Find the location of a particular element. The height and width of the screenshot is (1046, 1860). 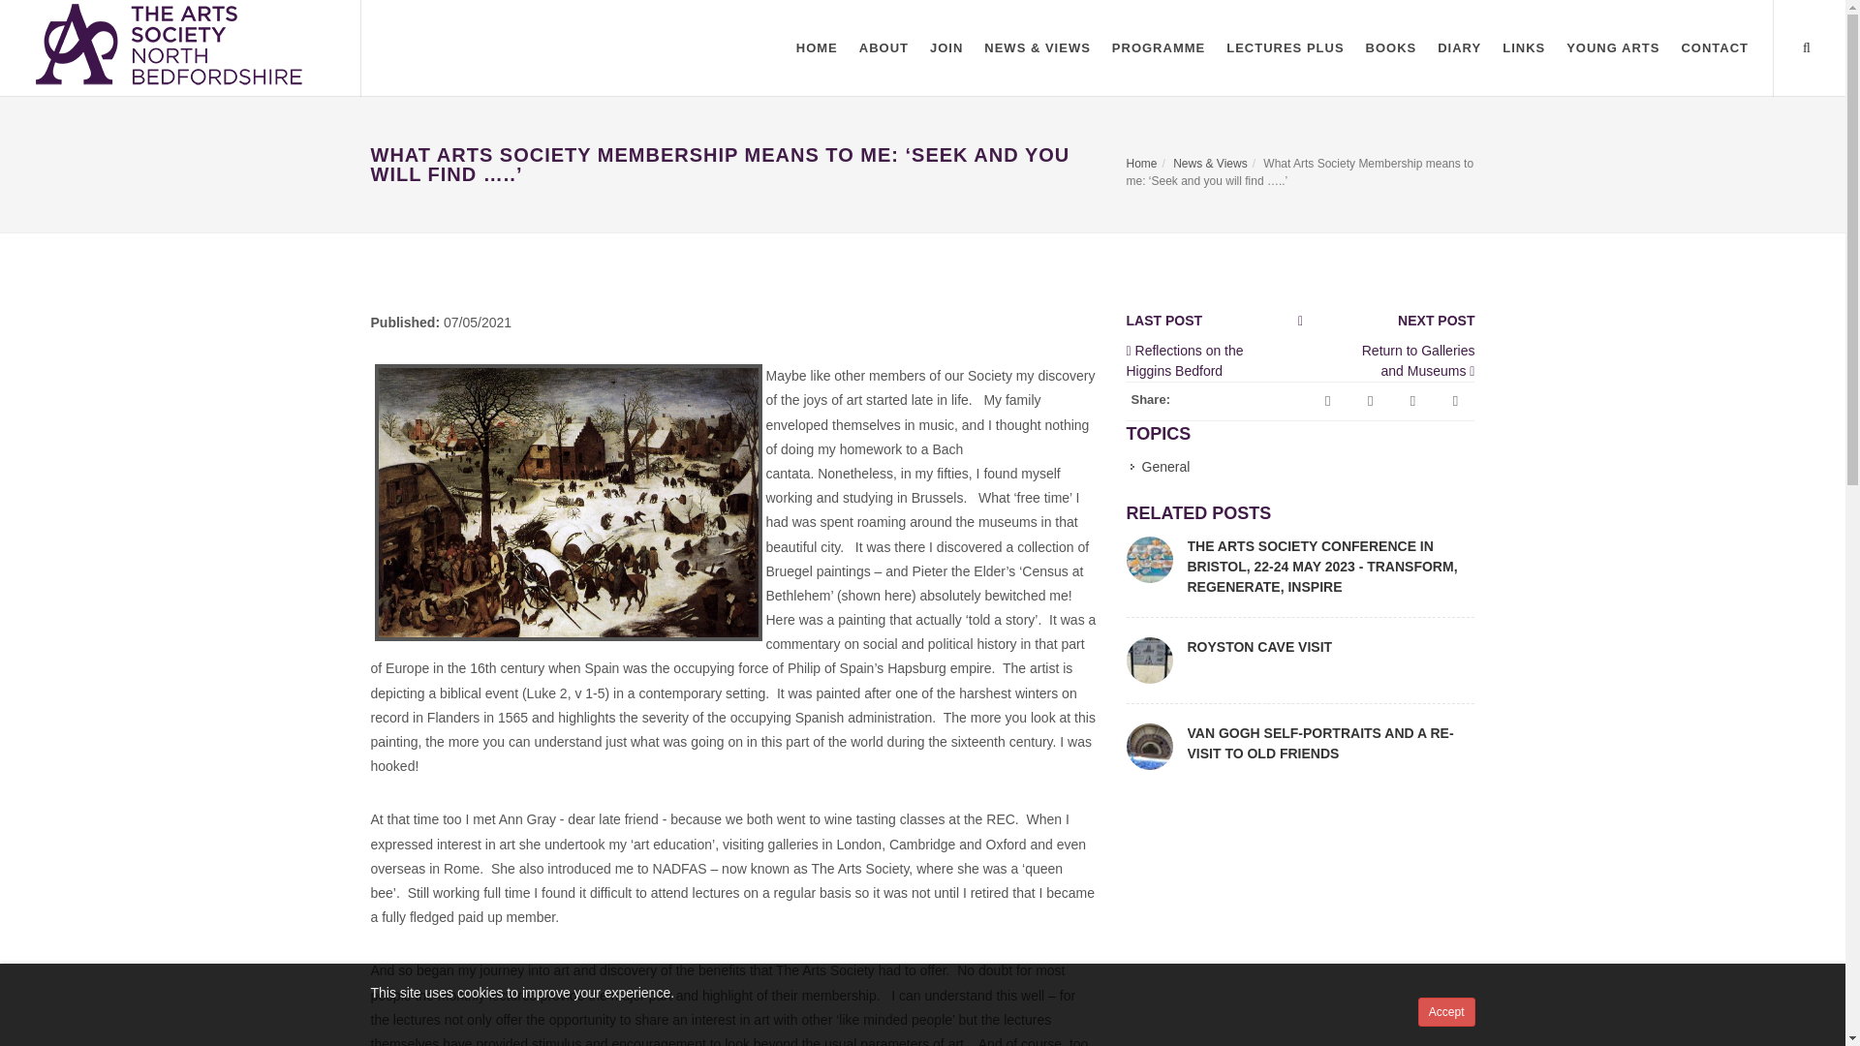

YOUNG ARTS is located at coordinates (1612, 48).